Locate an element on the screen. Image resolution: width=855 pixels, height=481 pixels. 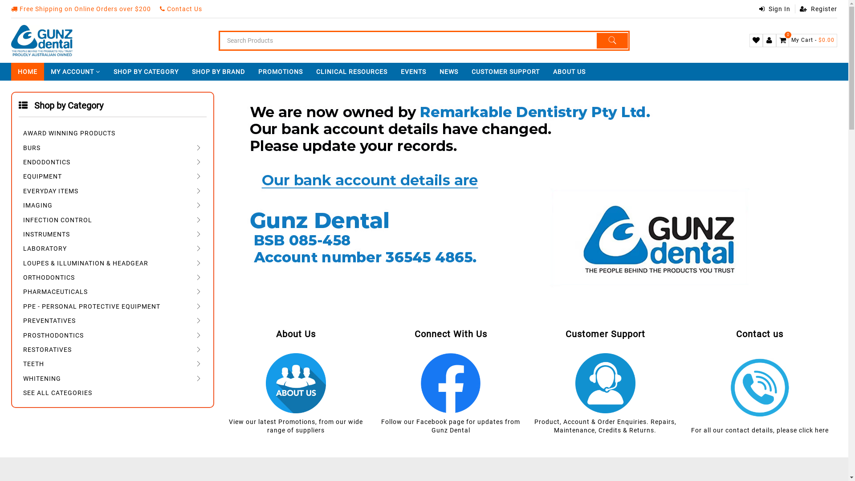
ABOUT US is located at coordinates (569, 72).